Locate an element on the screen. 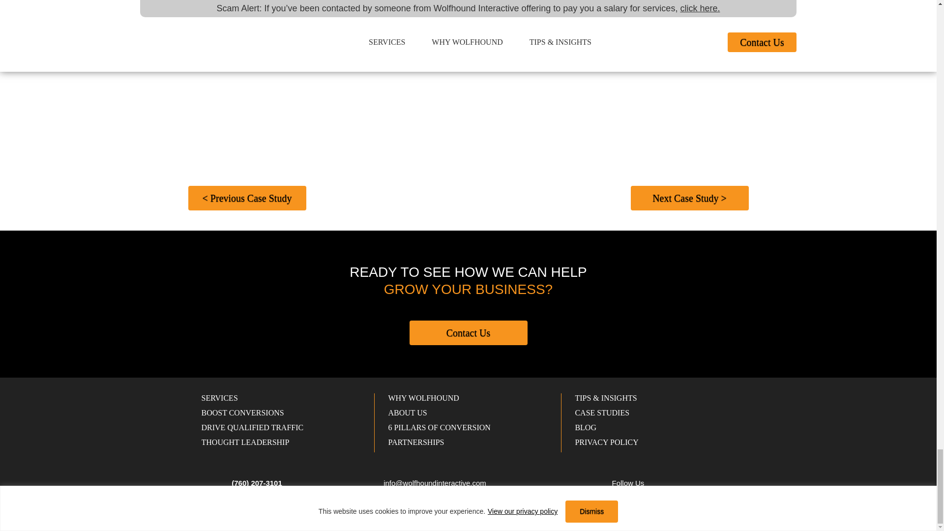 The image size is (944, 531). THOUGHT LEADERSHIP is located at coordinates (246, 442).